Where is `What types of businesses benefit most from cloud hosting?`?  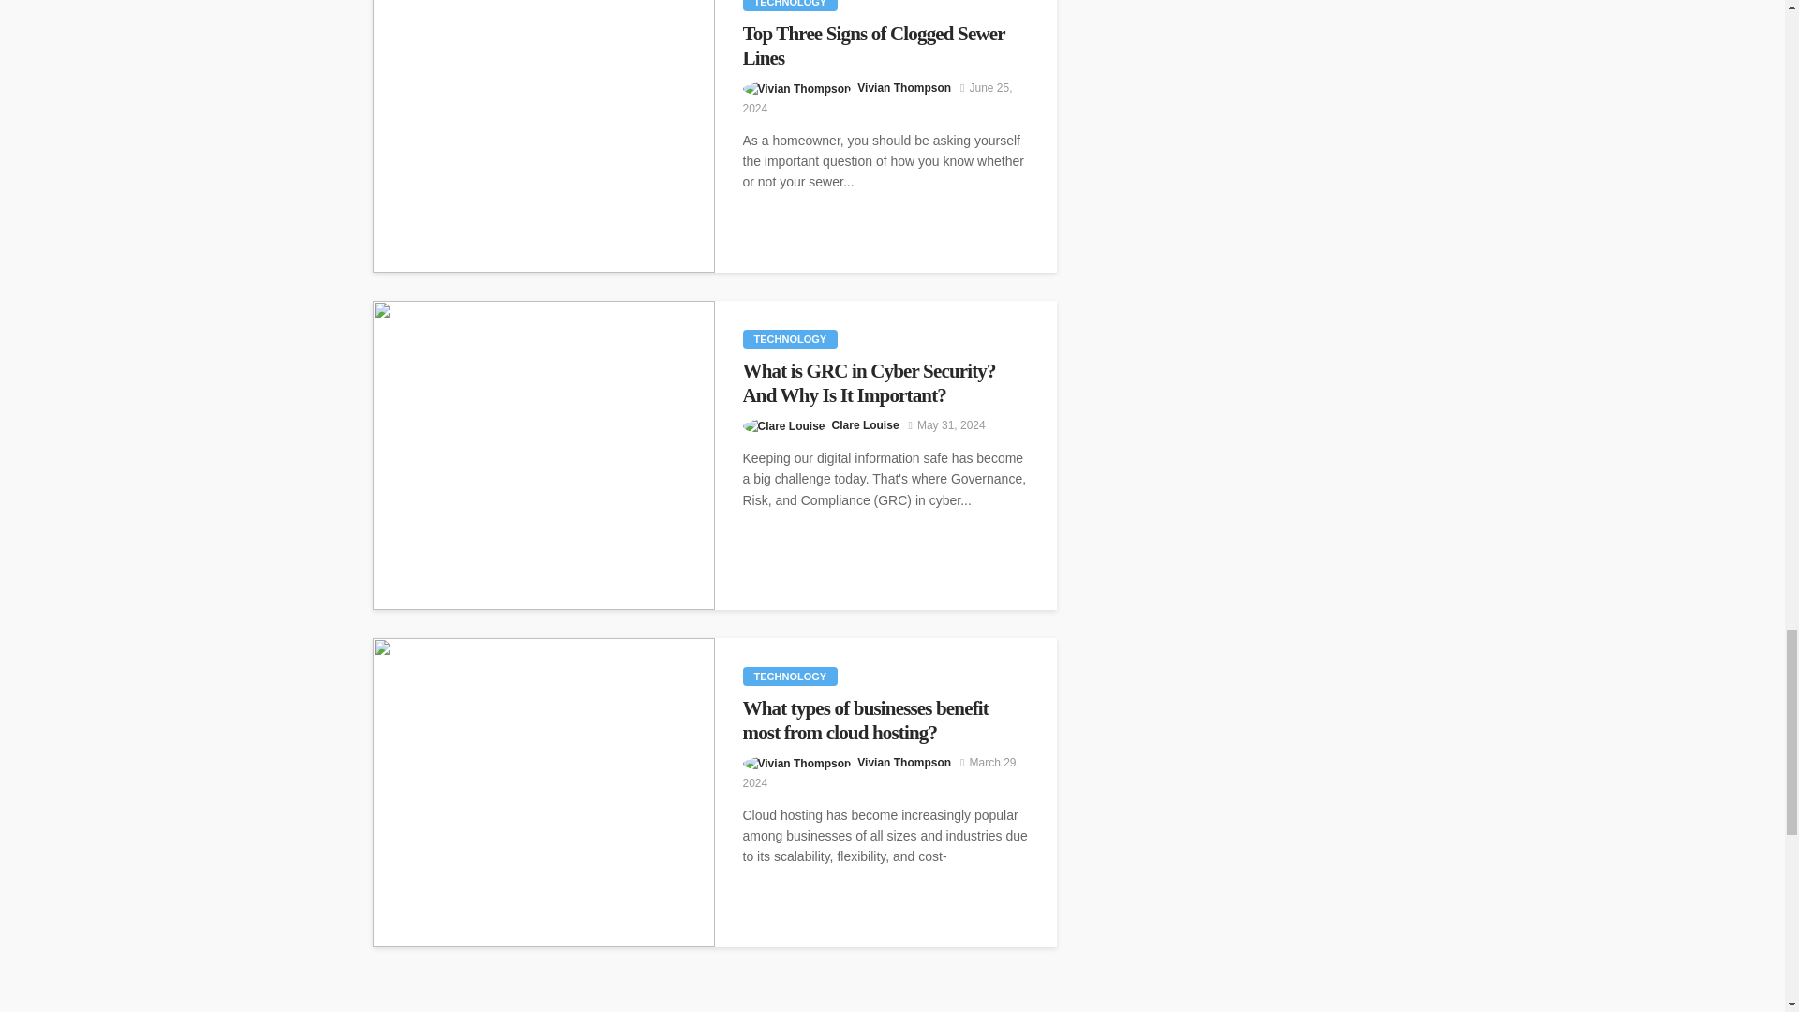
What types of businesses benefit most from cloud hosting? is located at coordinates (543, 793).